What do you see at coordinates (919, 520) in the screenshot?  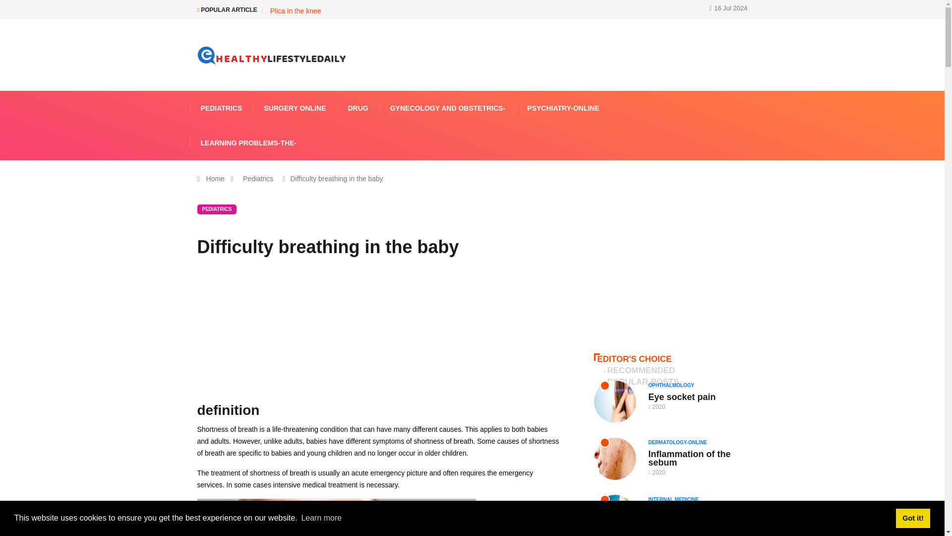 I see `Got it!` at bounding box center [919, 520].